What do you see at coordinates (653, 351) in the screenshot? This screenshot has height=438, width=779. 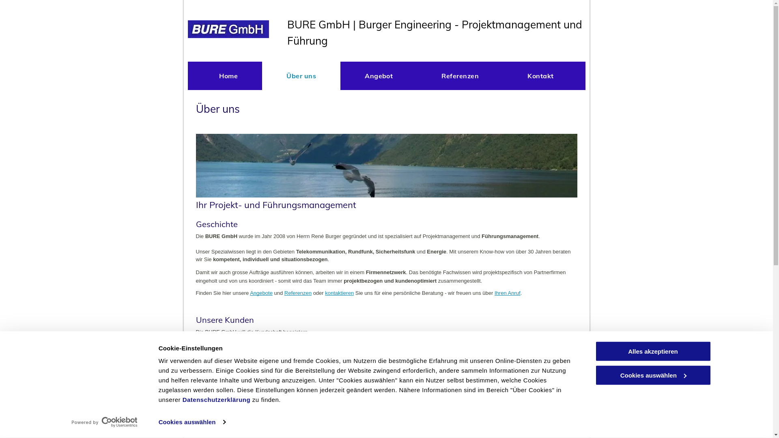 I see `Alles akzeptieren` at bounding box center [653, 351].